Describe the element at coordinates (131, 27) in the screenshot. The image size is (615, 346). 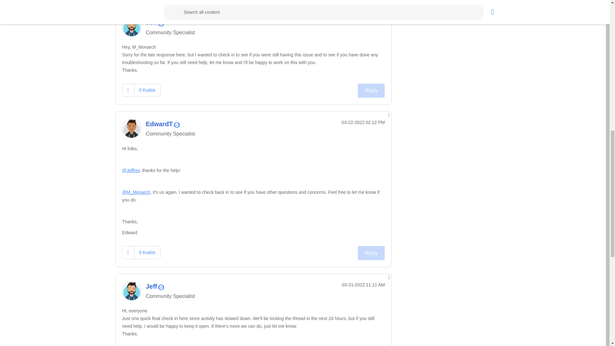
I see `Jeff` at that location.